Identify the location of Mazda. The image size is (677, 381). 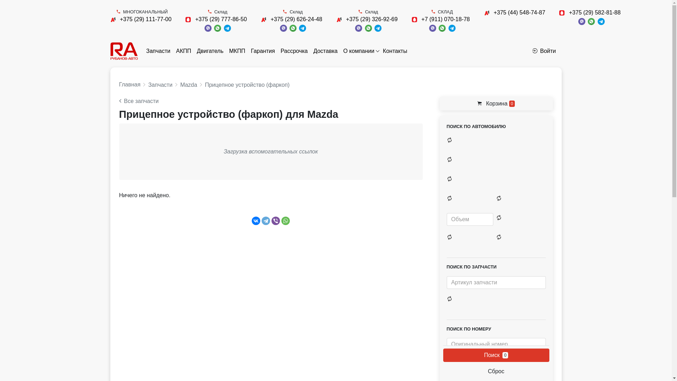
(189, 85).